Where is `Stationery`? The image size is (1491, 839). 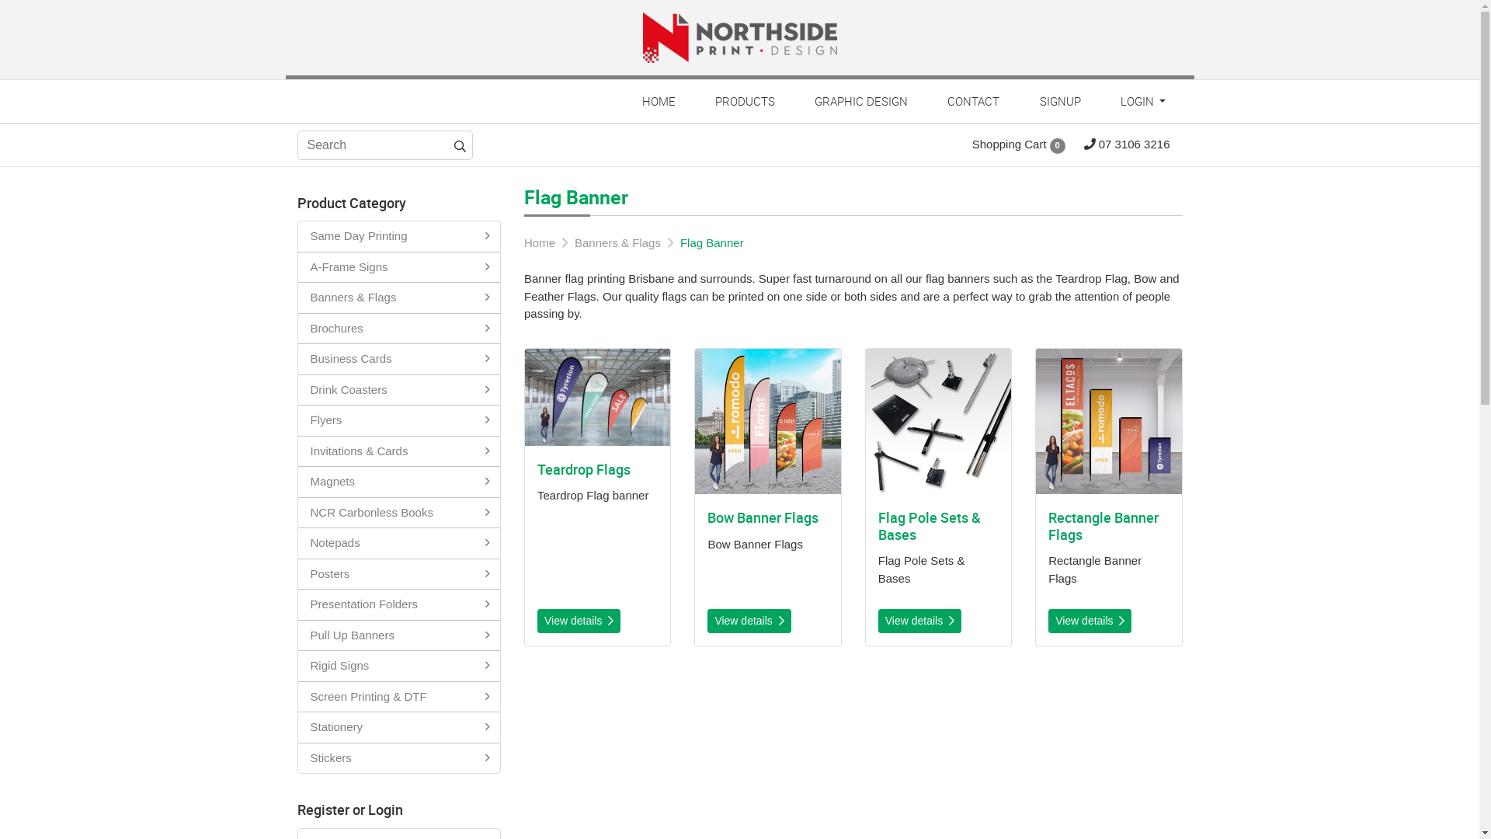 Stationery is located at coordinates (399, 727).